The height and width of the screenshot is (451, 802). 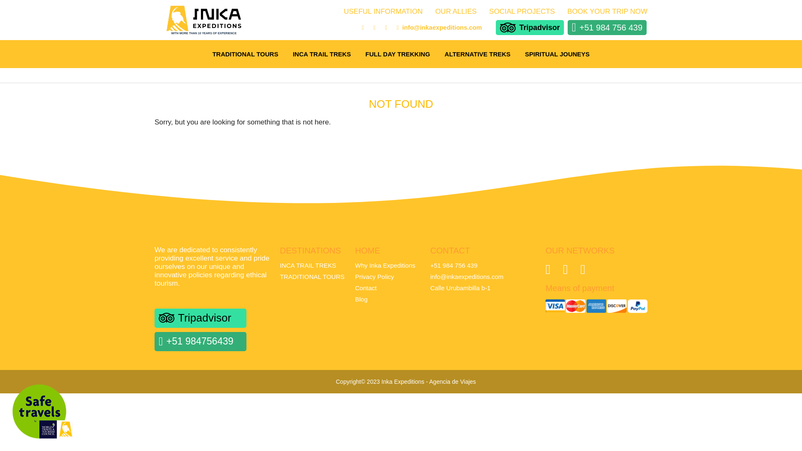 What do you see at coordinates (322, 54) in the screenshot?
I see `INCA TRAIL TREKS` at bounding box center [322, 54].